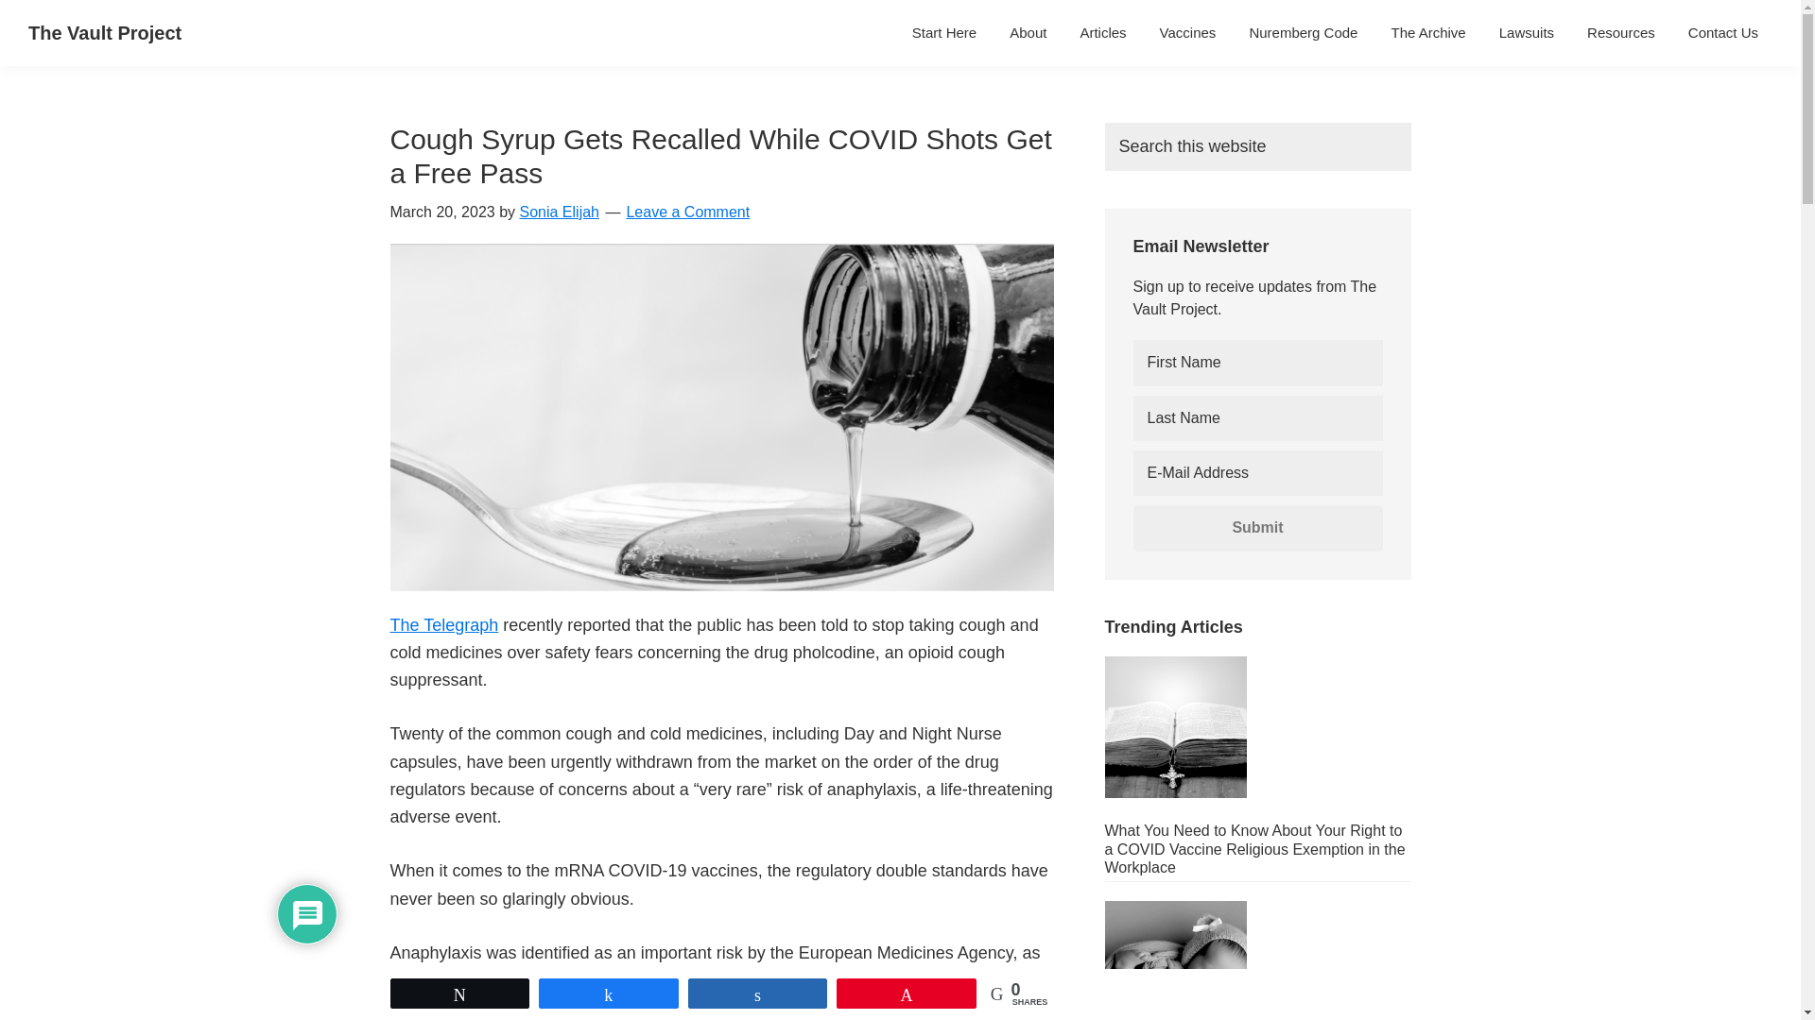  What do you see at coordinates (1621, 32) in the screenshot?
I see `Resources` at bounding box center [1621, 32].